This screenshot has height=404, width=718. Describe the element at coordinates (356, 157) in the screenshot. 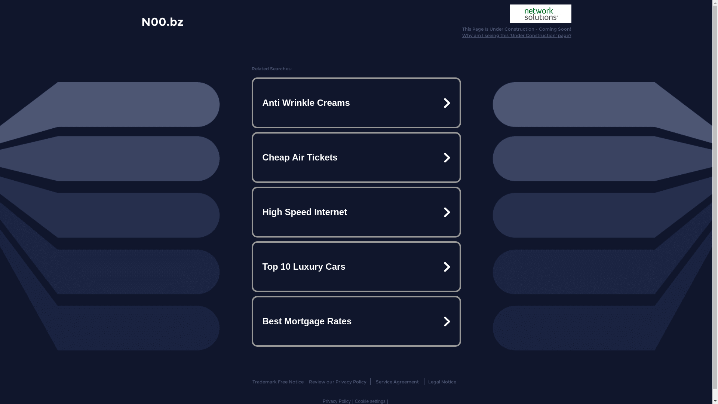

I see `Cheap Air Tickets` at that location.